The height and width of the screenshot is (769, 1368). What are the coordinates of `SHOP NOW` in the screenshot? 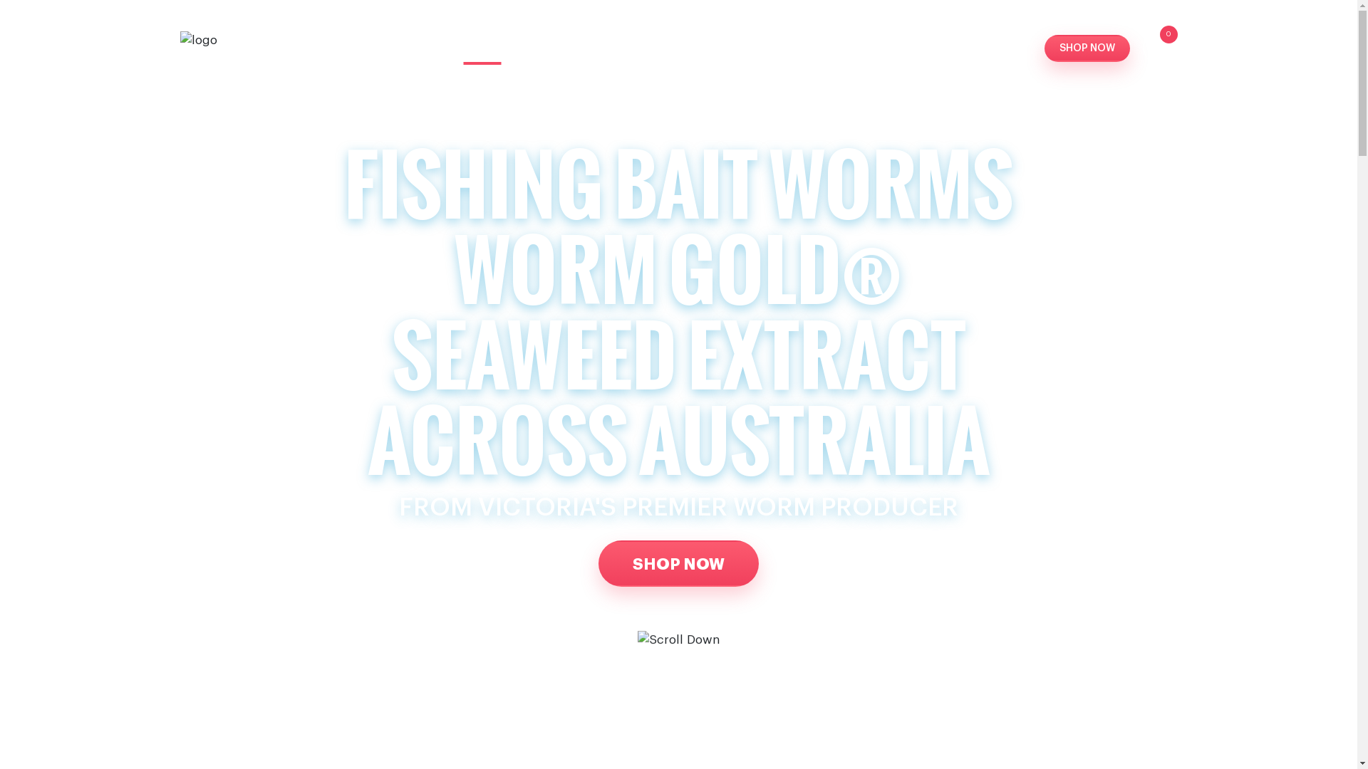 It's located at (1087, 48).